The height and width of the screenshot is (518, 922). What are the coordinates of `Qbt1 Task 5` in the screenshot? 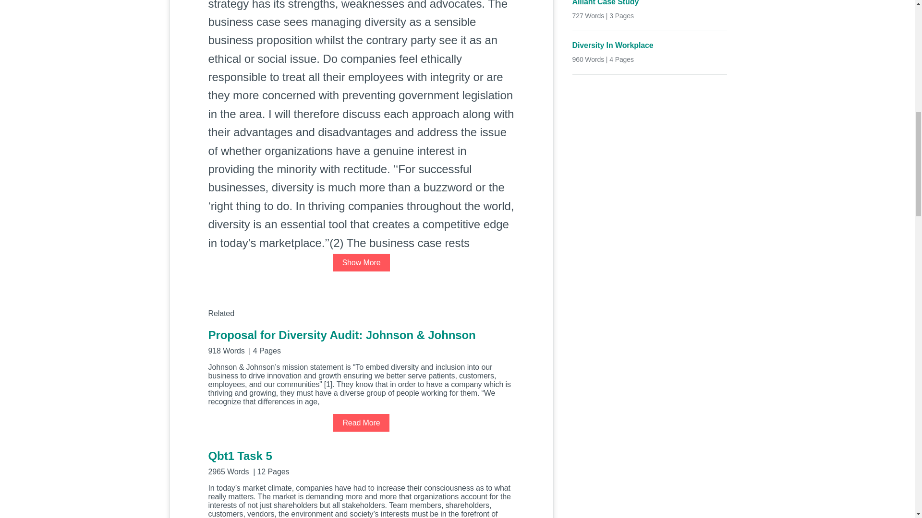 It's located at (361, 462).